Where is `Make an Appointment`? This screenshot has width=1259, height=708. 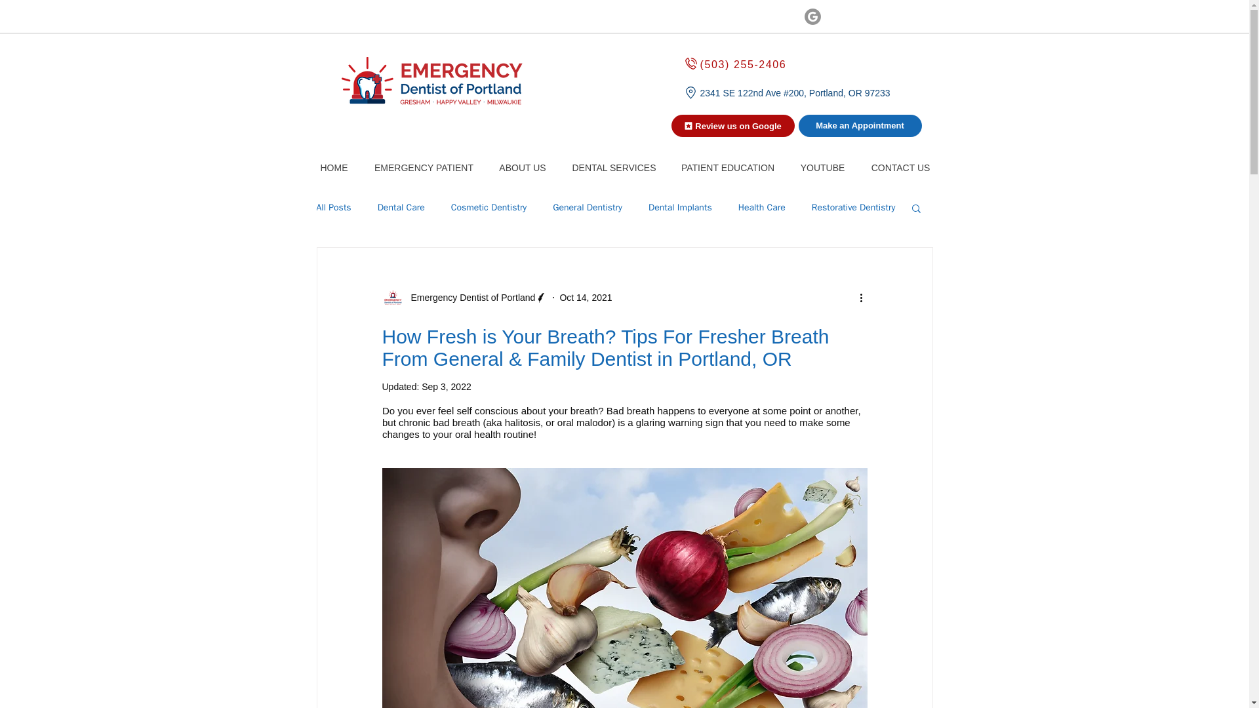
Make an Appointment is located at coordinates (860, 126).